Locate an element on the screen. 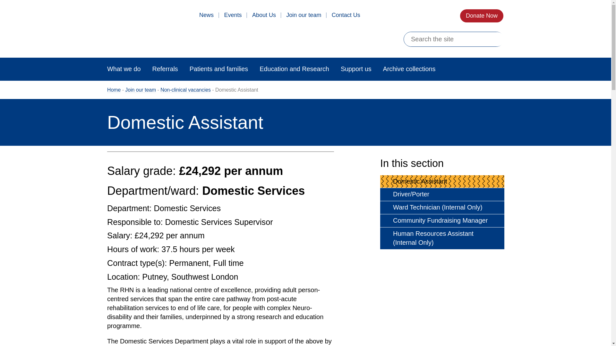 The height and width of the screenshot is (346, 616). Find us on YouTube is located at coordinates (429, 15).